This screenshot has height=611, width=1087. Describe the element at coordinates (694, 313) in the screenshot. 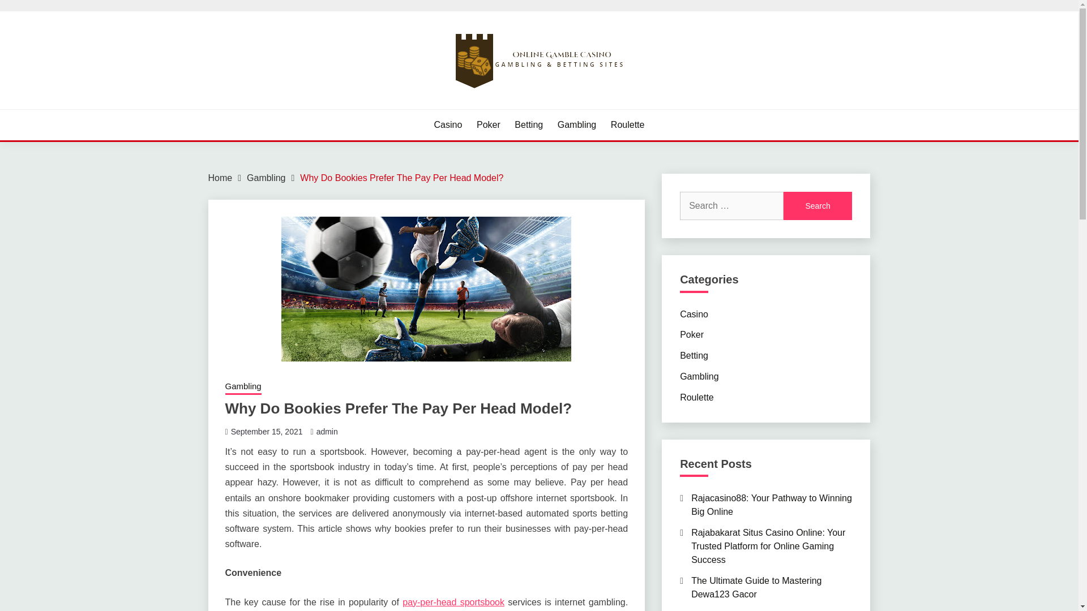

I see `Casino` at that location.